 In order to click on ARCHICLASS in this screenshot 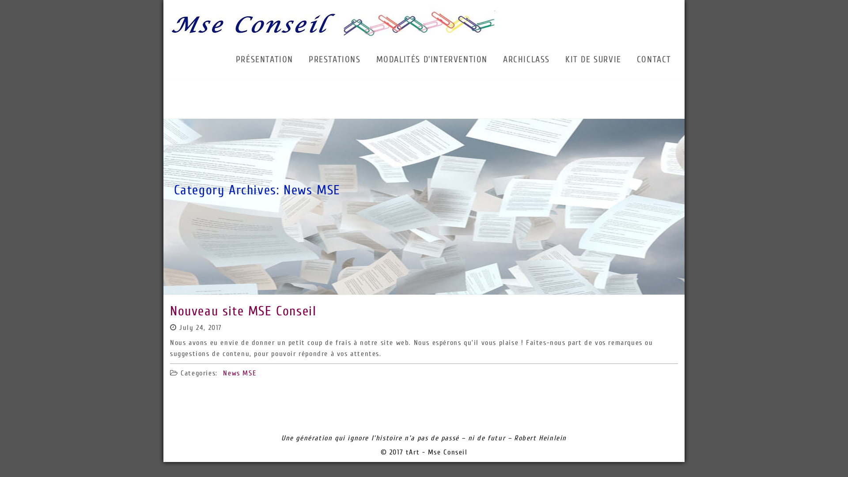, I will do `click(526, 58)`.